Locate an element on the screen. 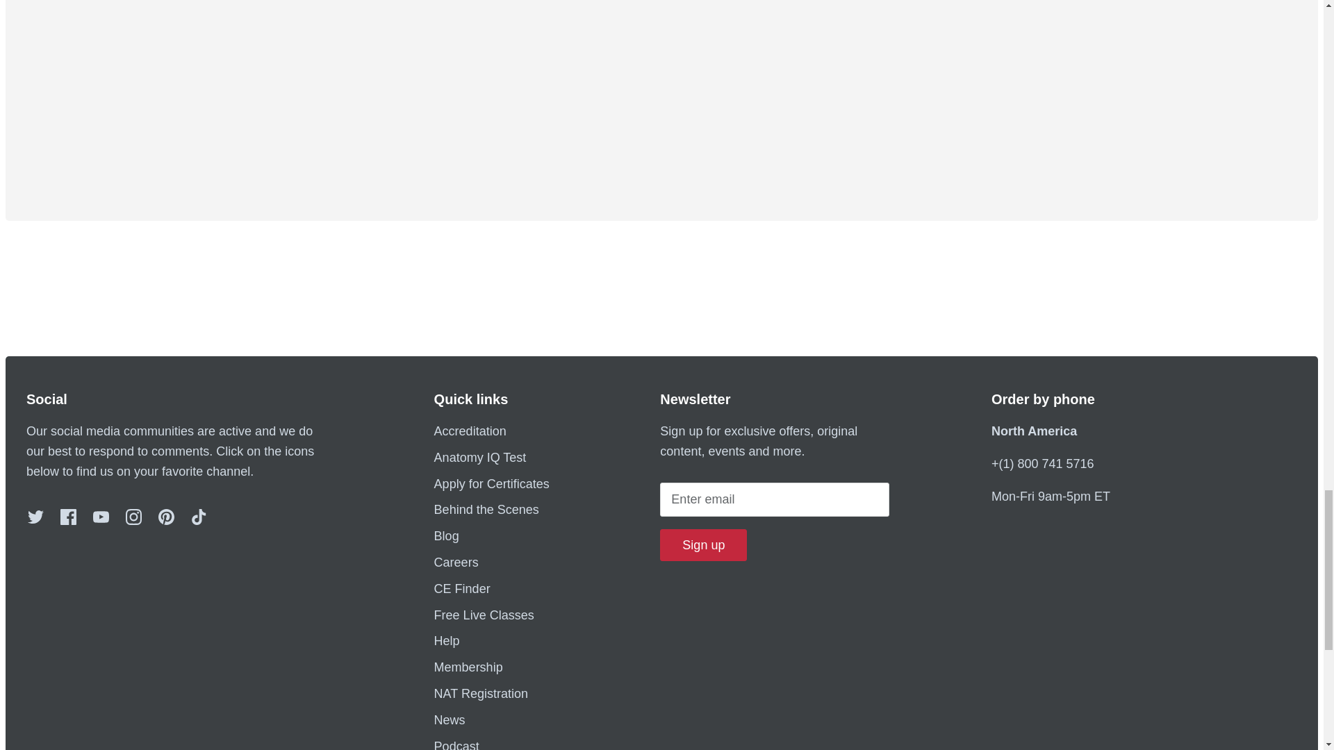  Youtube is located at coordinates (101, 517).